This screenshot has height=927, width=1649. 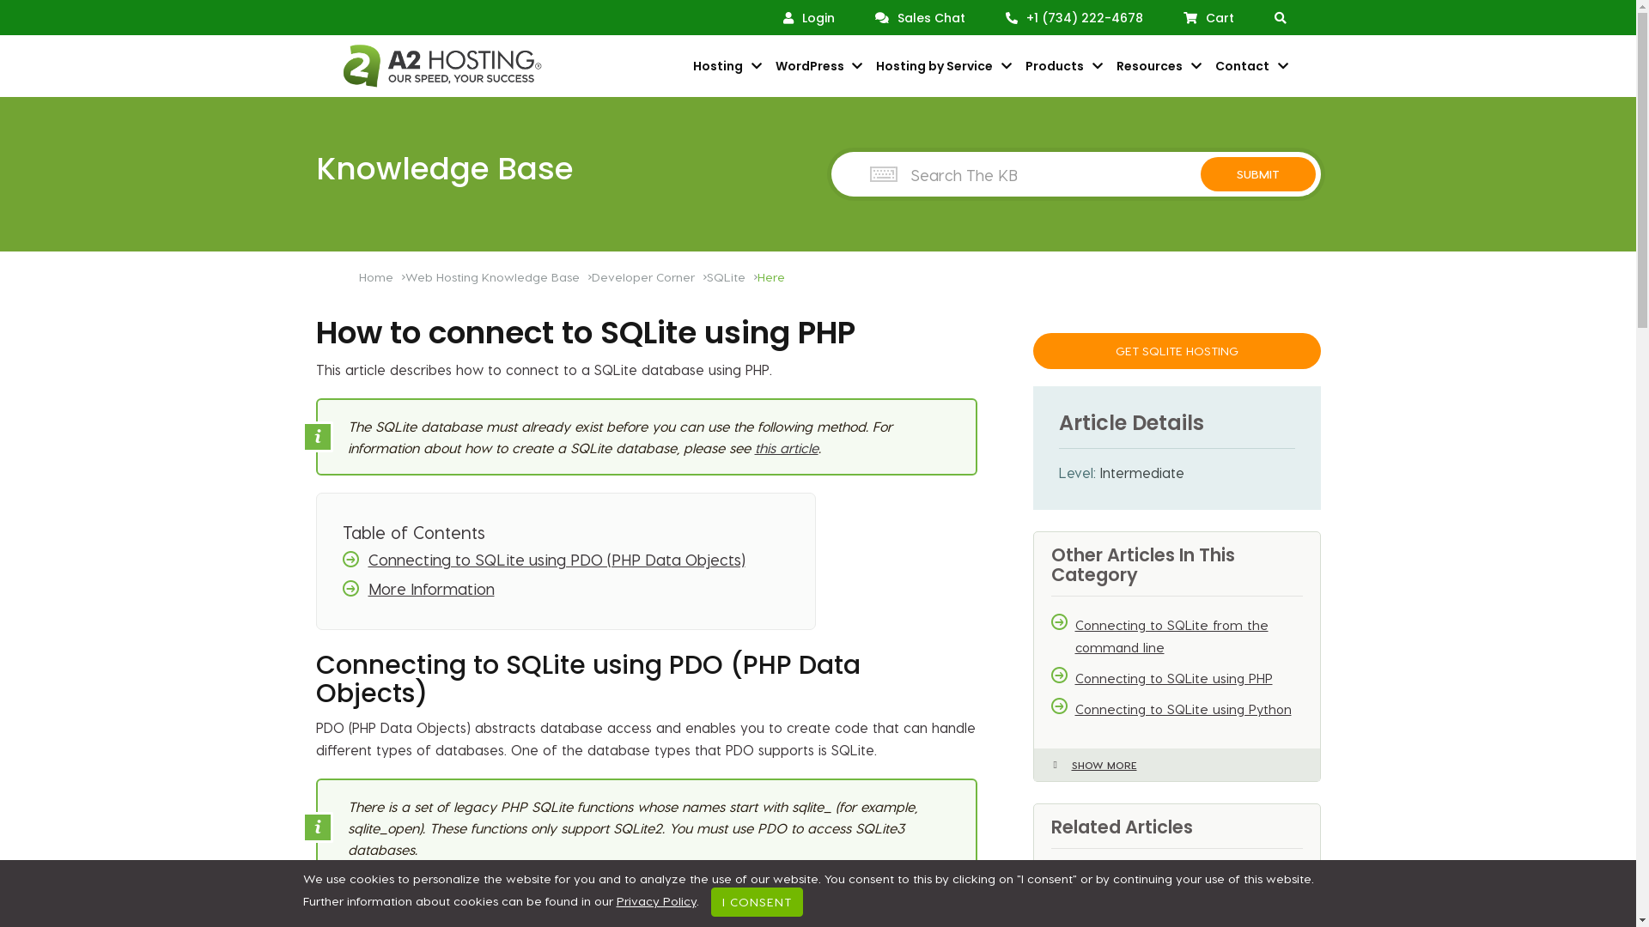 I want to click on Connecting to SQLite from the command line, so click(x=1189, y=636).